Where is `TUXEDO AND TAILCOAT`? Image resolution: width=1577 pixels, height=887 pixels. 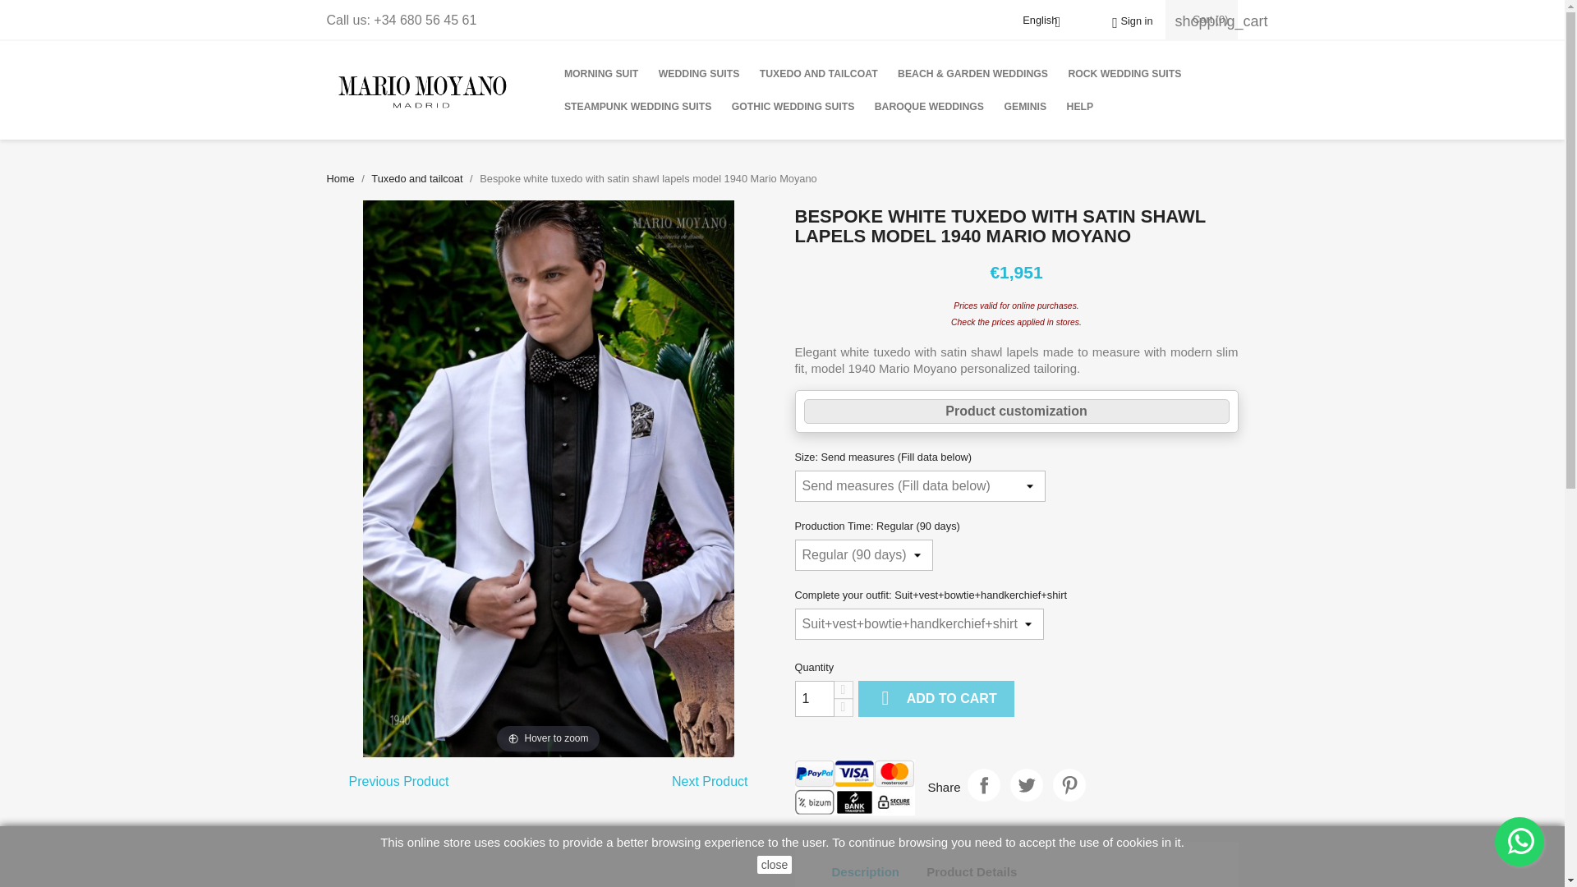 TUXEDO AND TAILCOAT is located at coordinates (819, 74).